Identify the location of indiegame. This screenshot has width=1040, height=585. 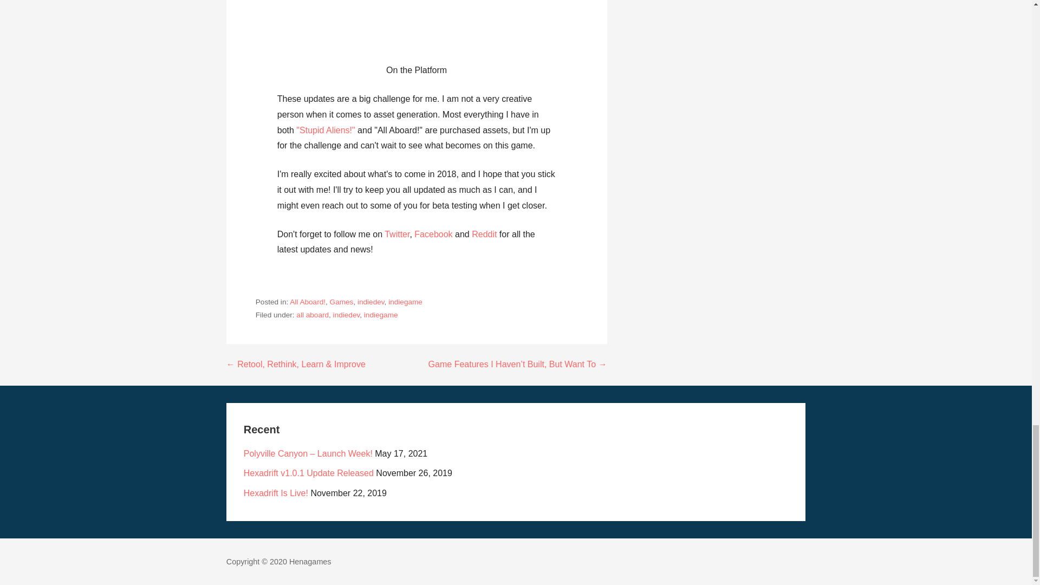
(381, 314).